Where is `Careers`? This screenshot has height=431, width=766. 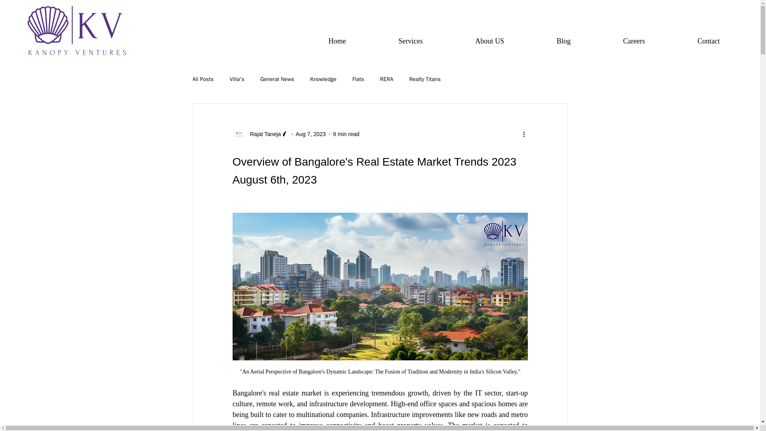
Careers is located at coordinates (634, 41).